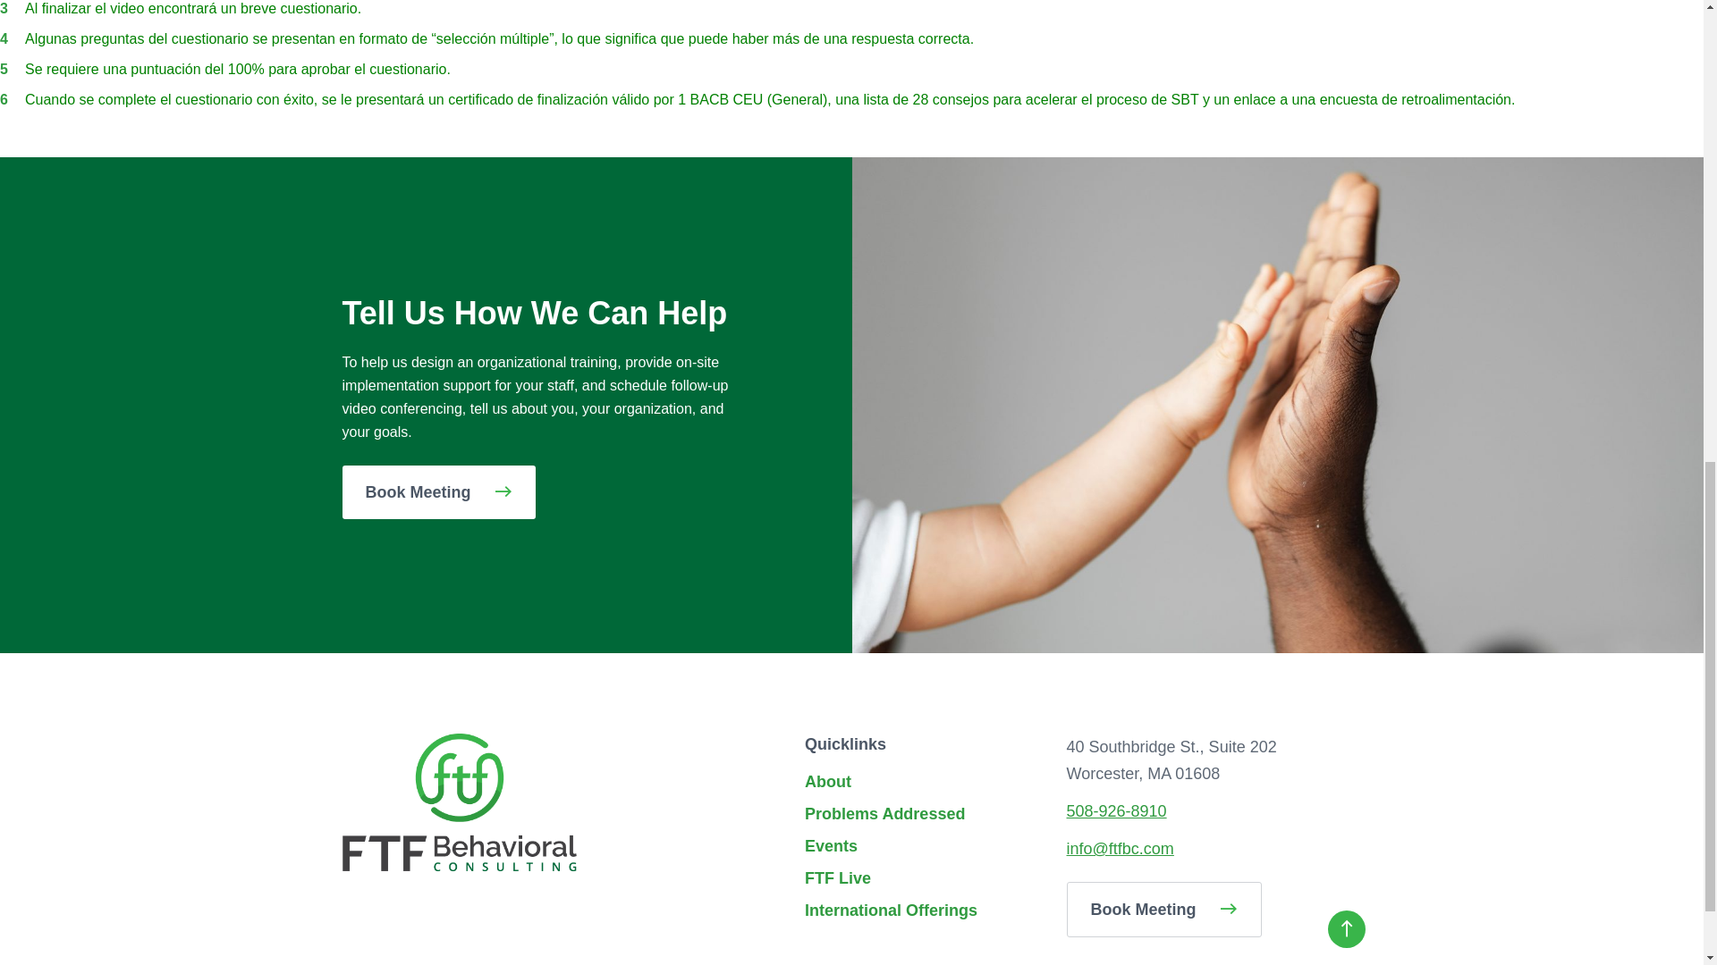  What do you see at coordinates (837, 877) in the screenshot?
I see `FTF Live` at bounding box center [837, 877].